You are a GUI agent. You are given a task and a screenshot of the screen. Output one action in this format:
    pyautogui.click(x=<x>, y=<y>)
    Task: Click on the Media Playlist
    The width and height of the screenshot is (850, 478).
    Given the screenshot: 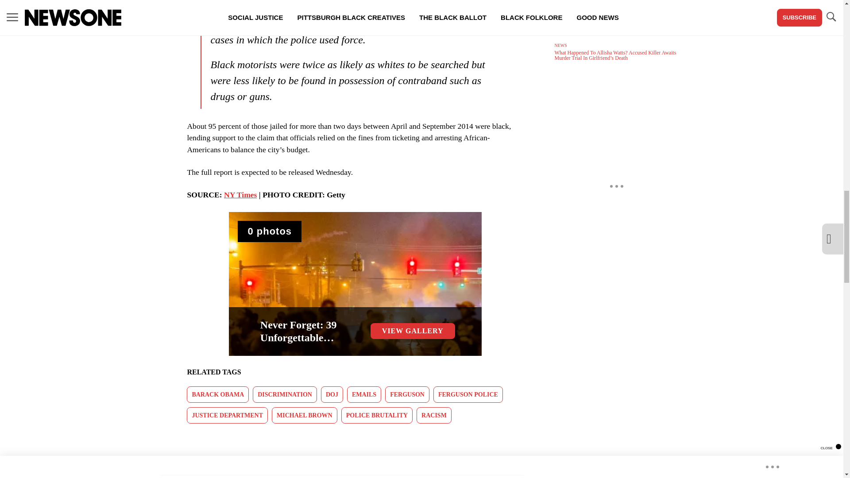 What is the action you would take?
    pyautogui.click(x=270, y=231)
    